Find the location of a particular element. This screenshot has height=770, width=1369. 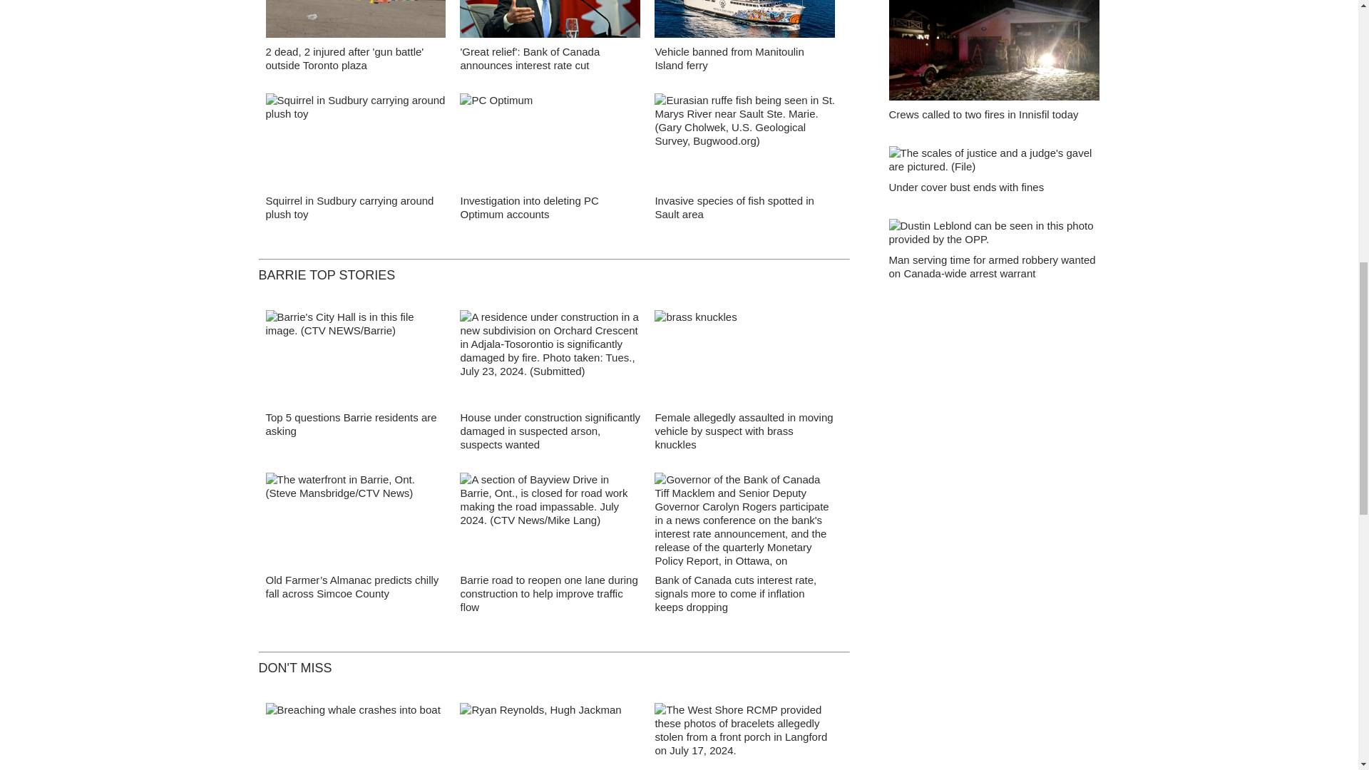

barrie waterfront is located at coordinates (355, 523).